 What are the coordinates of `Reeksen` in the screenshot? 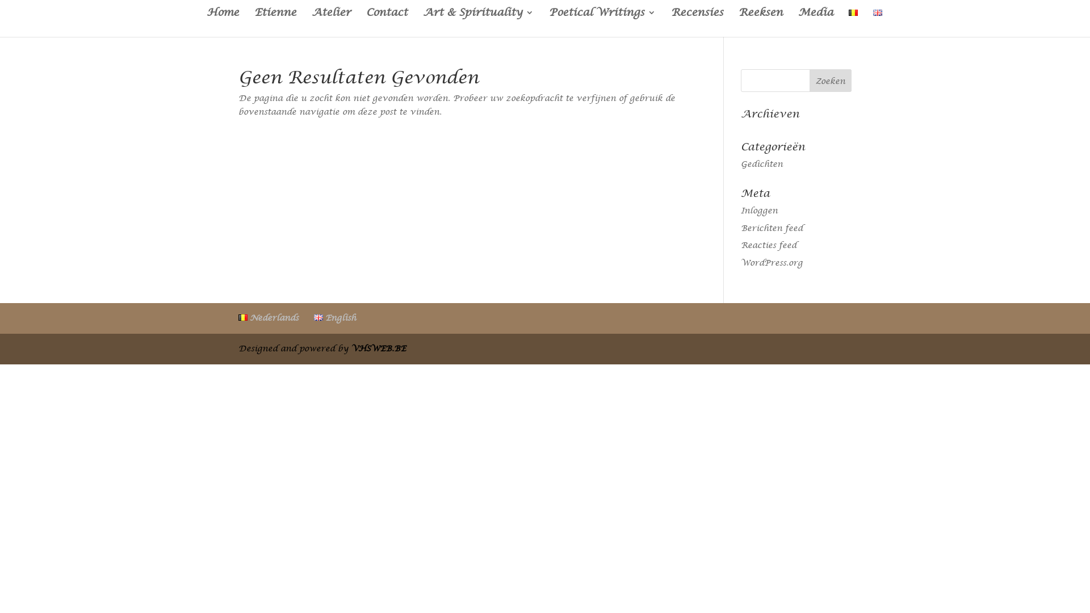 It's located at (761, 23).